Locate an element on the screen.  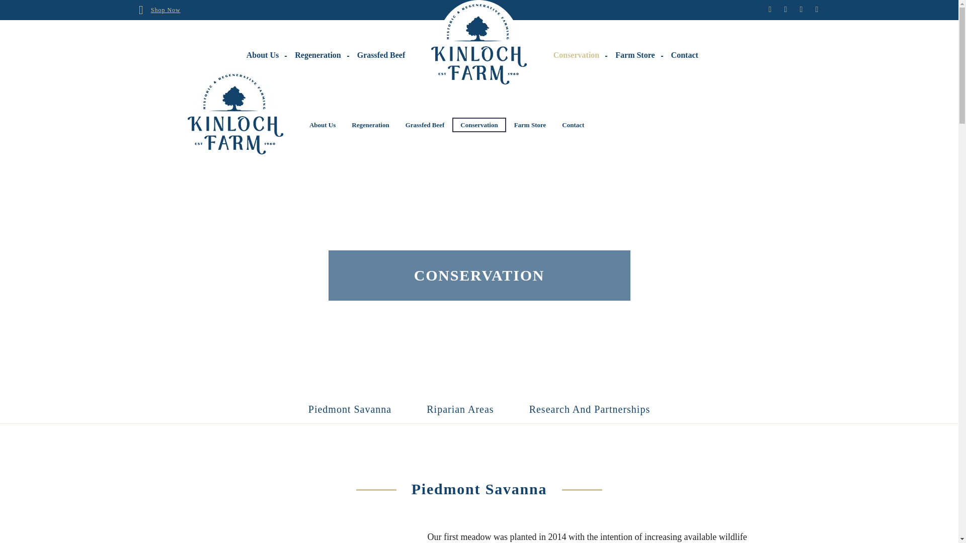
Regeneration is located at coordinates (370, 125).